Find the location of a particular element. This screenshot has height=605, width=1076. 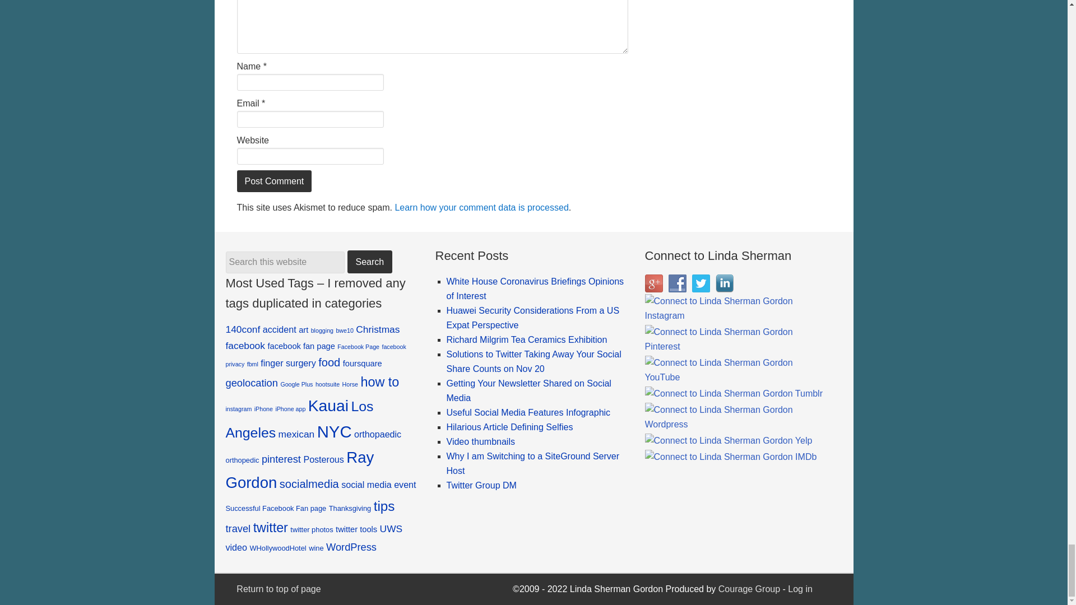

Connect to Linda Sherman Gordon Facebook is located at coordinates (677, 283).